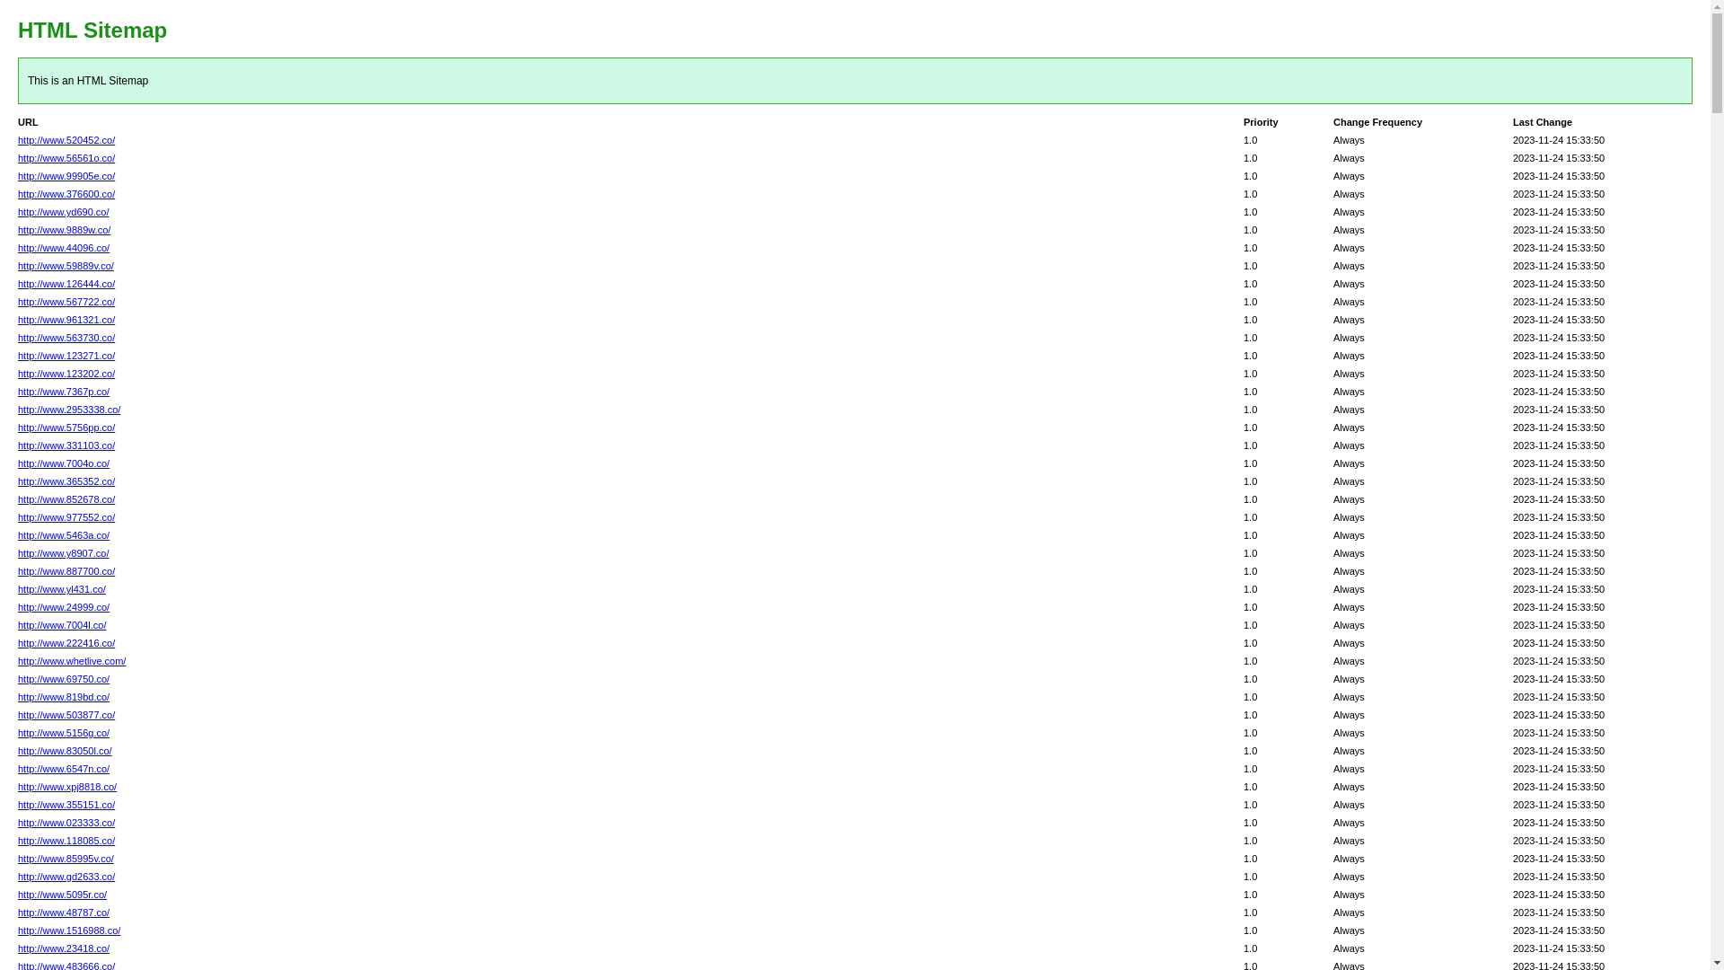  I want to click on http://www.9889w.co/, so click(64, 230).